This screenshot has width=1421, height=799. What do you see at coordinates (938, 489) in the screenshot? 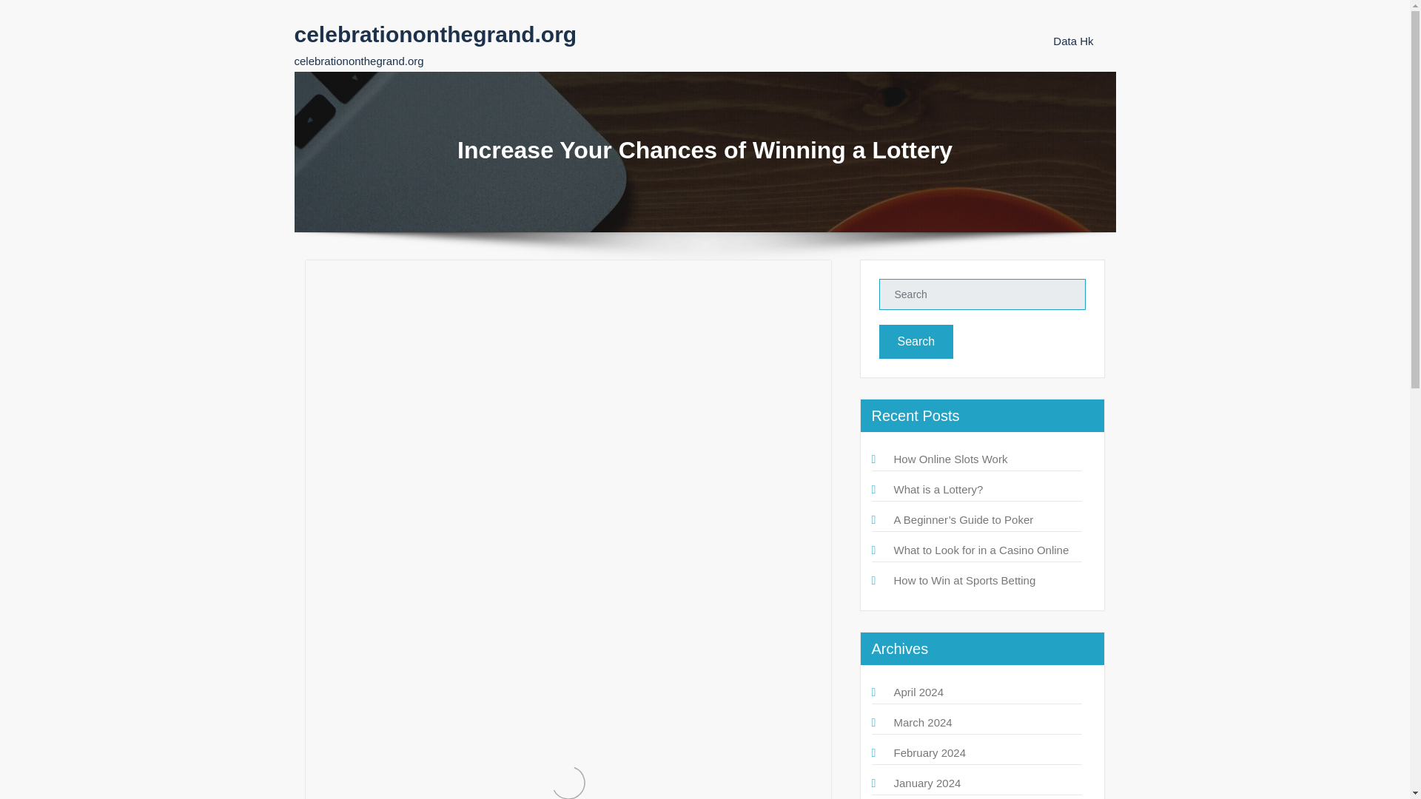
I see `What is a Lottery?` at bounding box center [938, 489].